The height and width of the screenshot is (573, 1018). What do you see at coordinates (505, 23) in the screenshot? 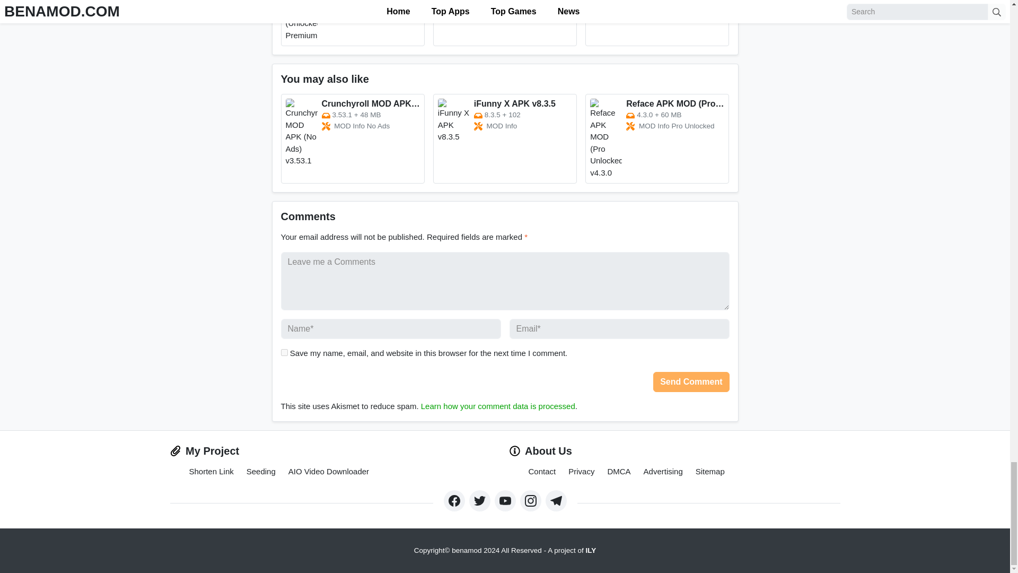
I see `Game Booster APK 4765-3r` at bounding box center [505, 23].